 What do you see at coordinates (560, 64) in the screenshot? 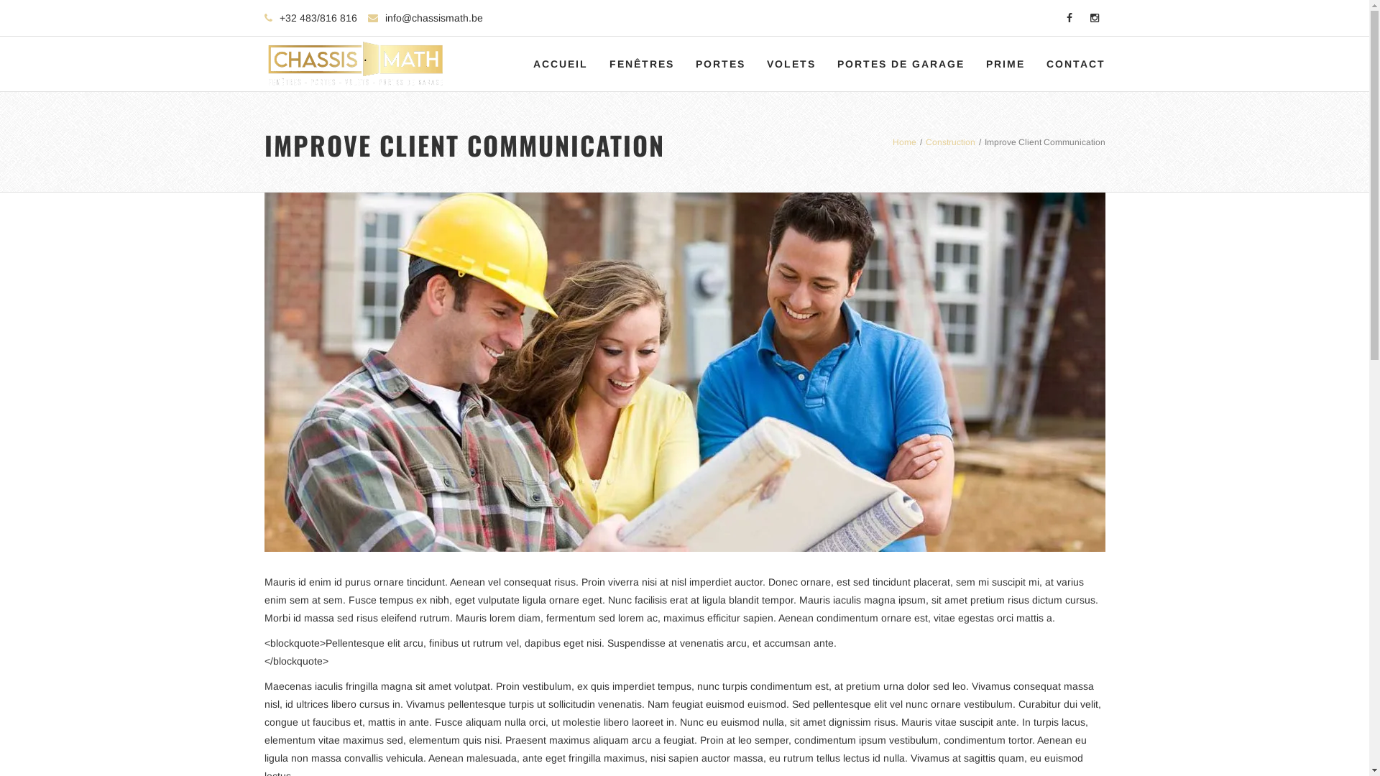
I see `ACCUEIL` at bounding box center [560, 64].